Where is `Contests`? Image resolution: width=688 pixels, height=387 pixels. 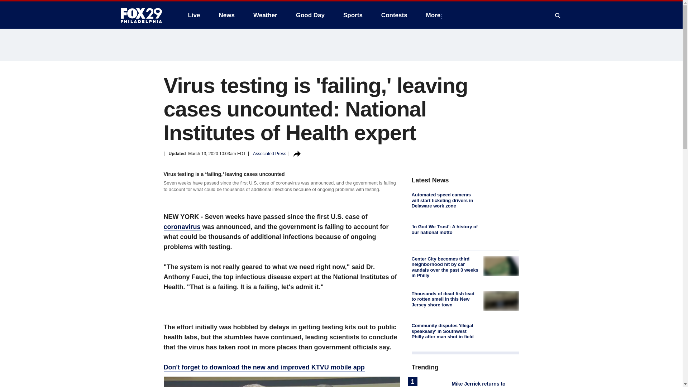
Contests is located at coordinates (394, 15).